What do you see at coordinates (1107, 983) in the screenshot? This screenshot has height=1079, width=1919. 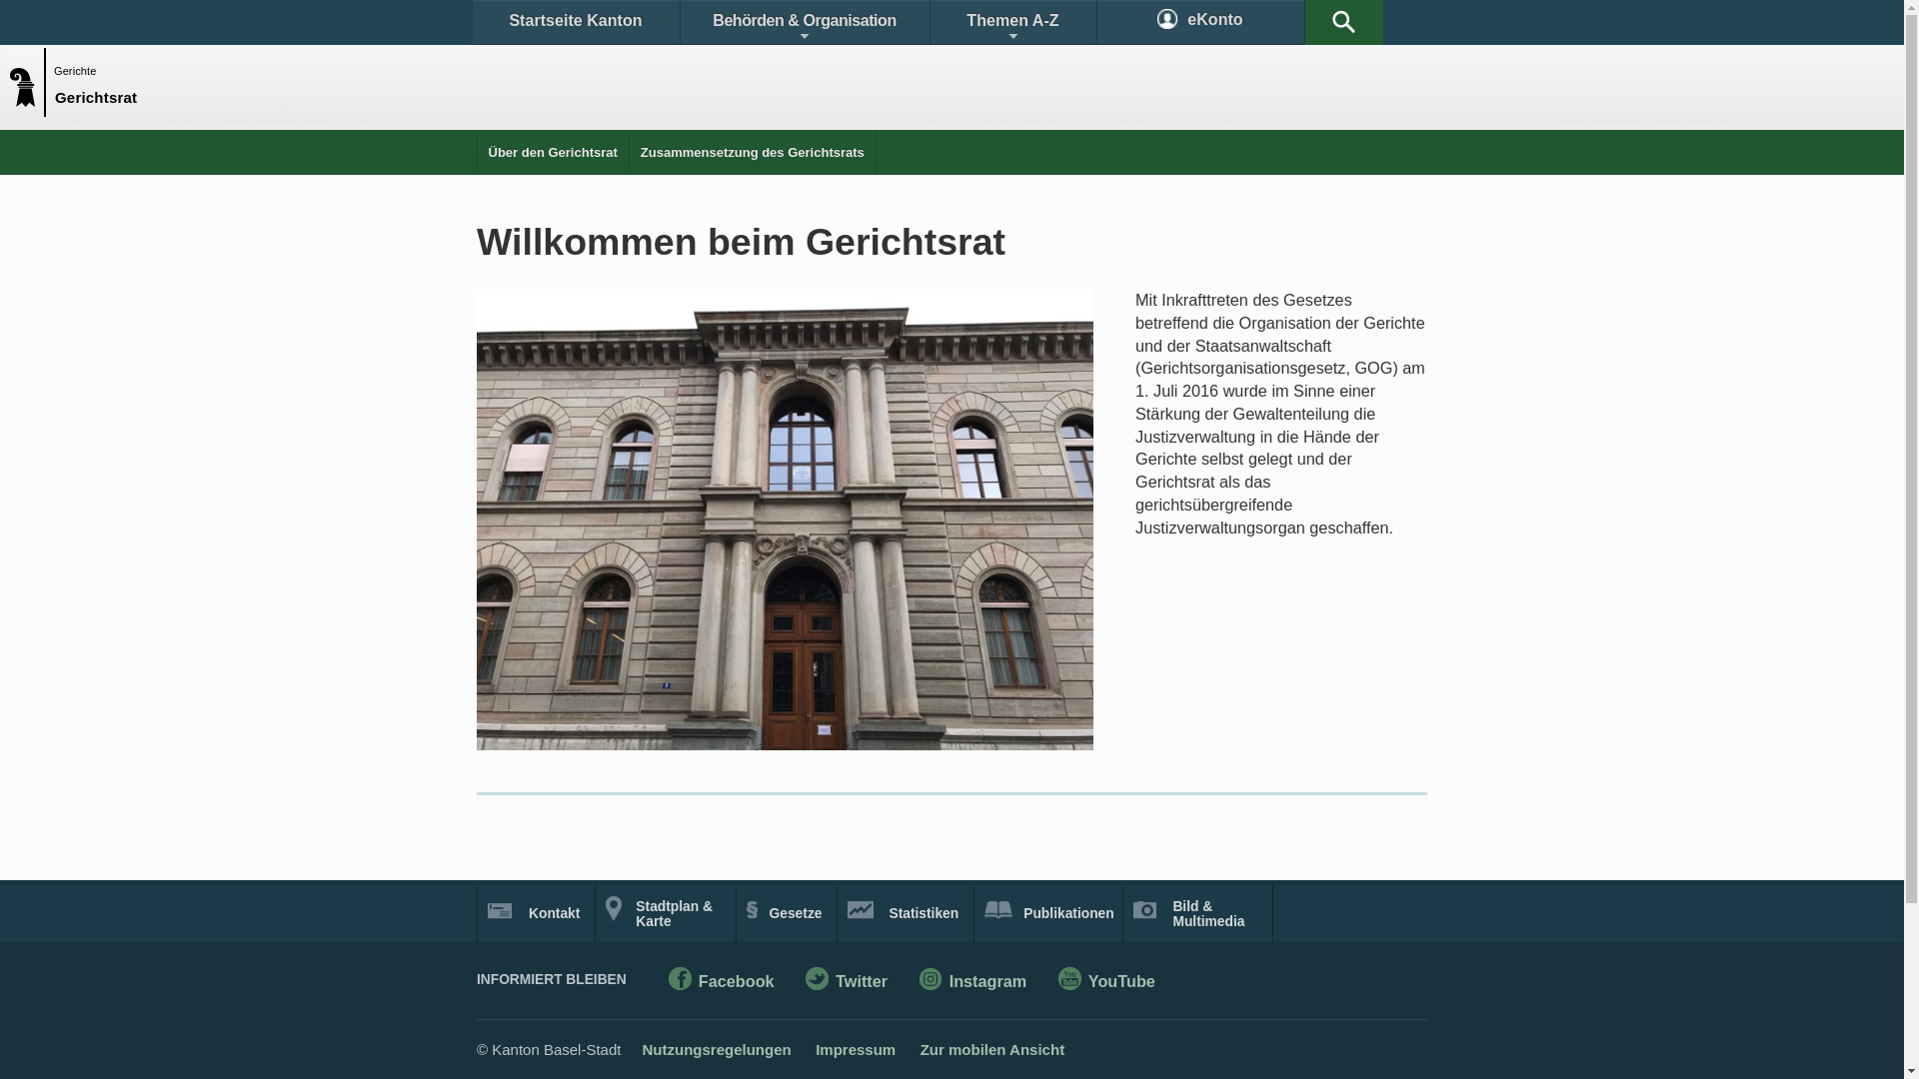 I see `YouTube` at bounding box center [1107, 983].